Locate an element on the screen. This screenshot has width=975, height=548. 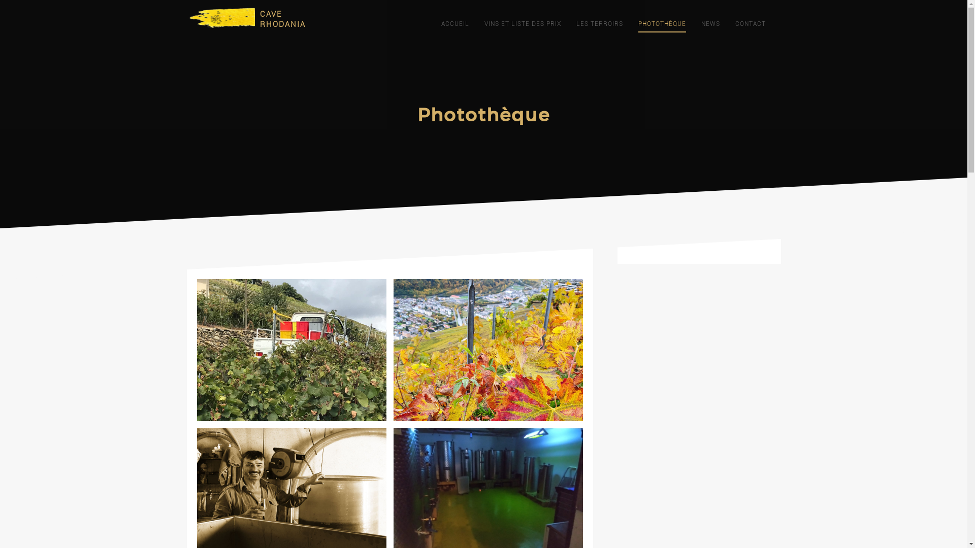
VINS ET LISTE DES PRIX is located at coordinates (523, 24).